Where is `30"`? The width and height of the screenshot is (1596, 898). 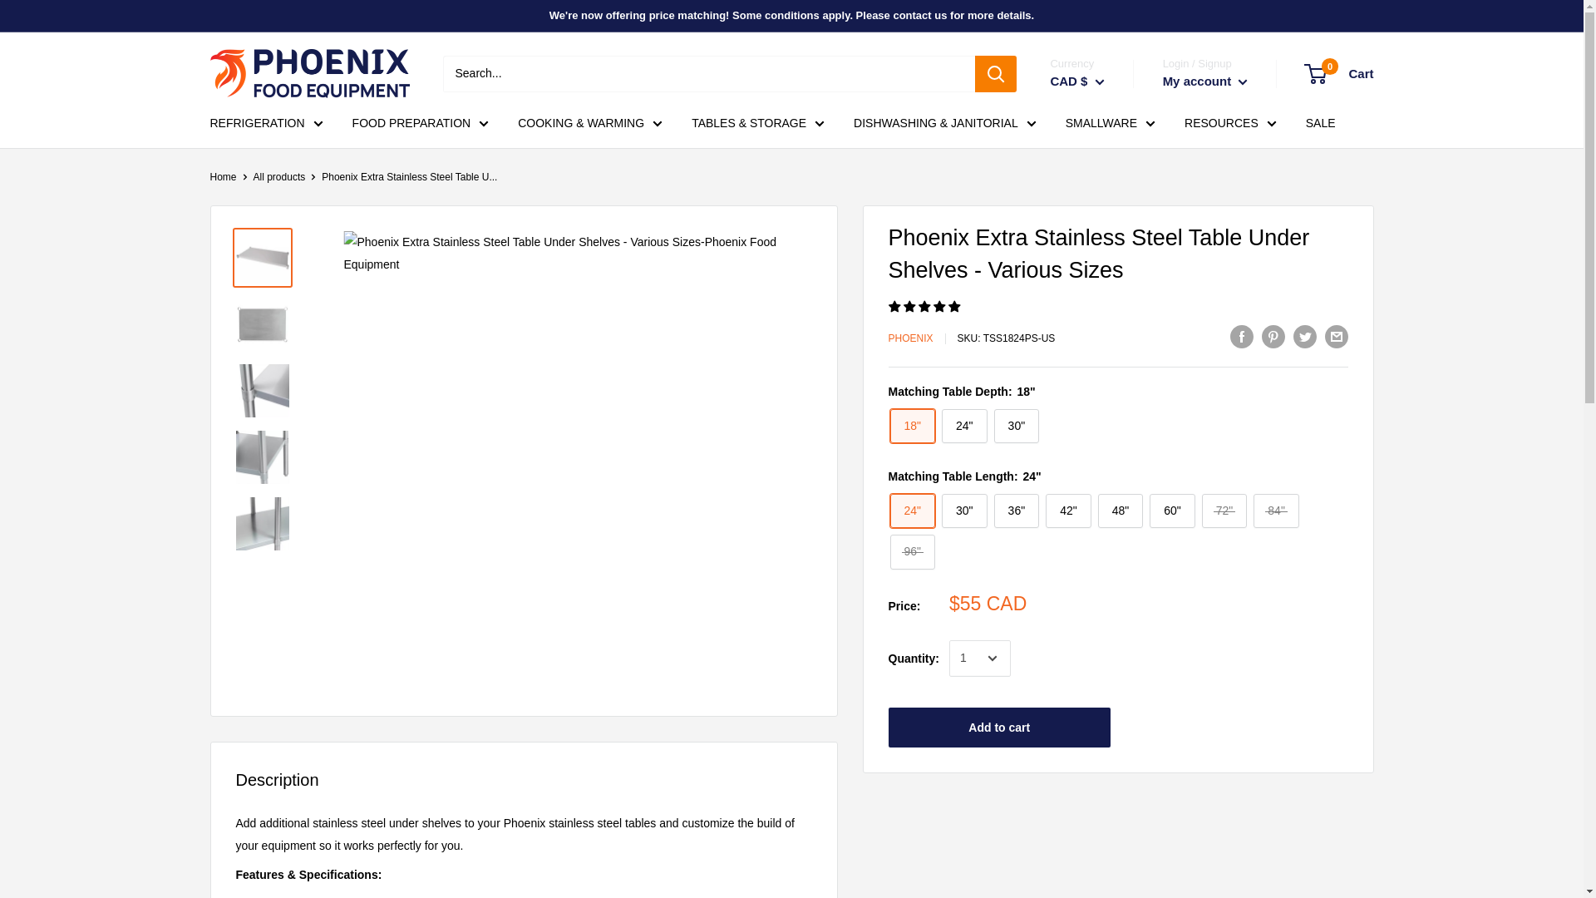
30" is located at coordinates (964, 511).